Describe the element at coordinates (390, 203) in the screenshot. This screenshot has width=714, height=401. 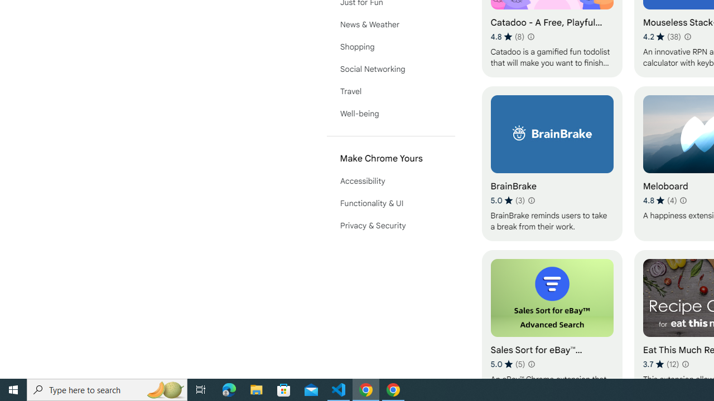
I see `Functionality & UI` at that location.